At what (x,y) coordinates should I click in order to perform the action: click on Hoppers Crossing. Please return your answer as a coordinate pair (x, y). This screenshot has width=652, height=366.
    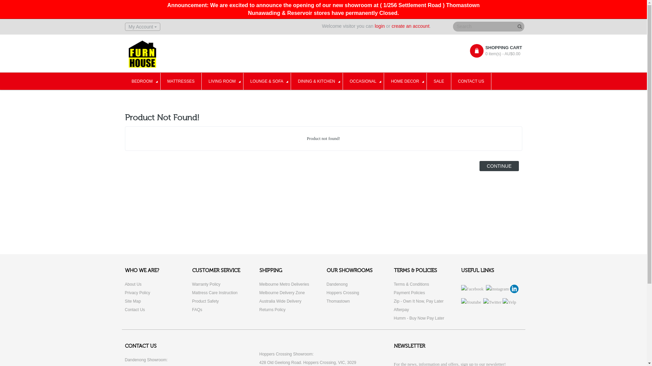
    Looking at the image, I should click on (343, 293).